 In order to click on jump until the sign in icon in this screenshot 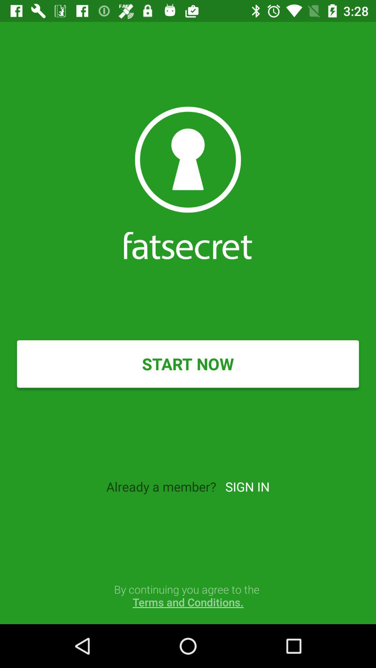, I will do `click(247, 486)`.